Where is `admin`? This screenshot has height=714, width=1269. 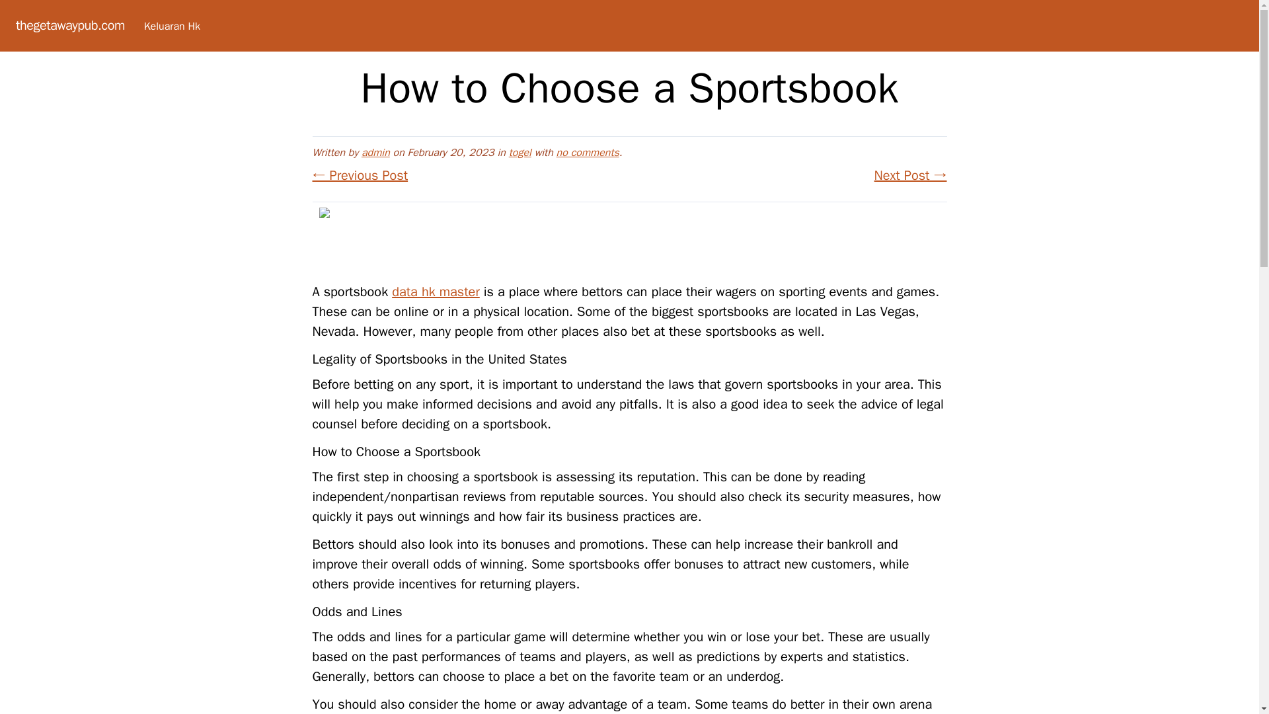 admin is located at coordinates (375, 152).